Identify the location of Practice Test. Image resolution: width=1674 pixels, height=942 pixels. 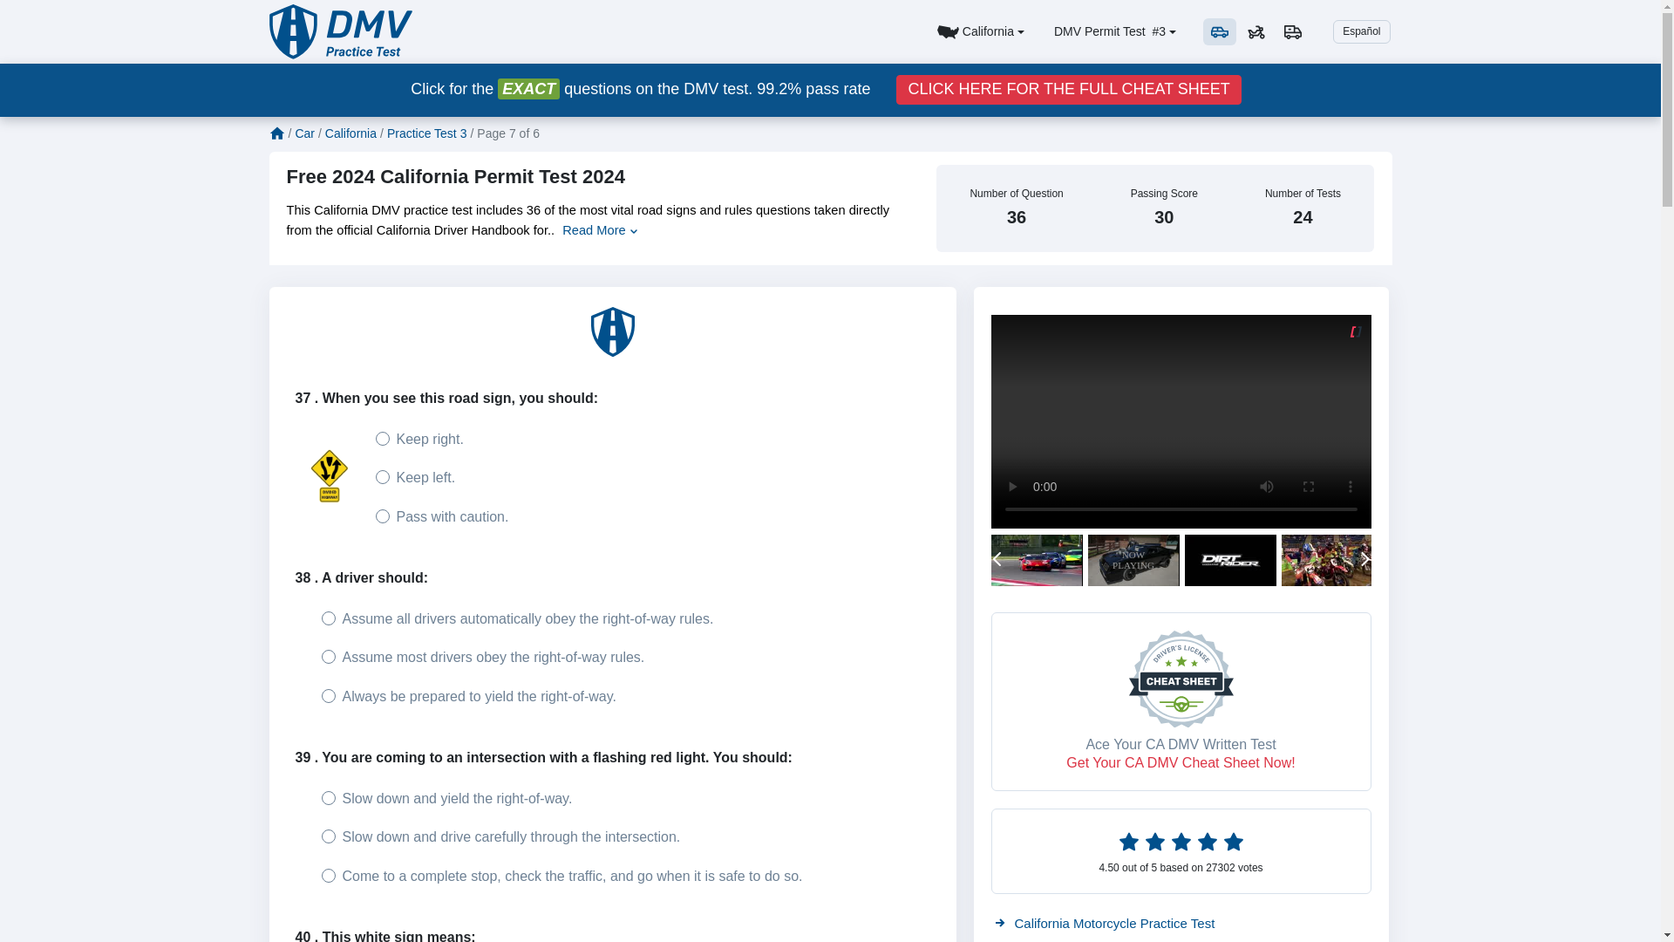
(340, 31).